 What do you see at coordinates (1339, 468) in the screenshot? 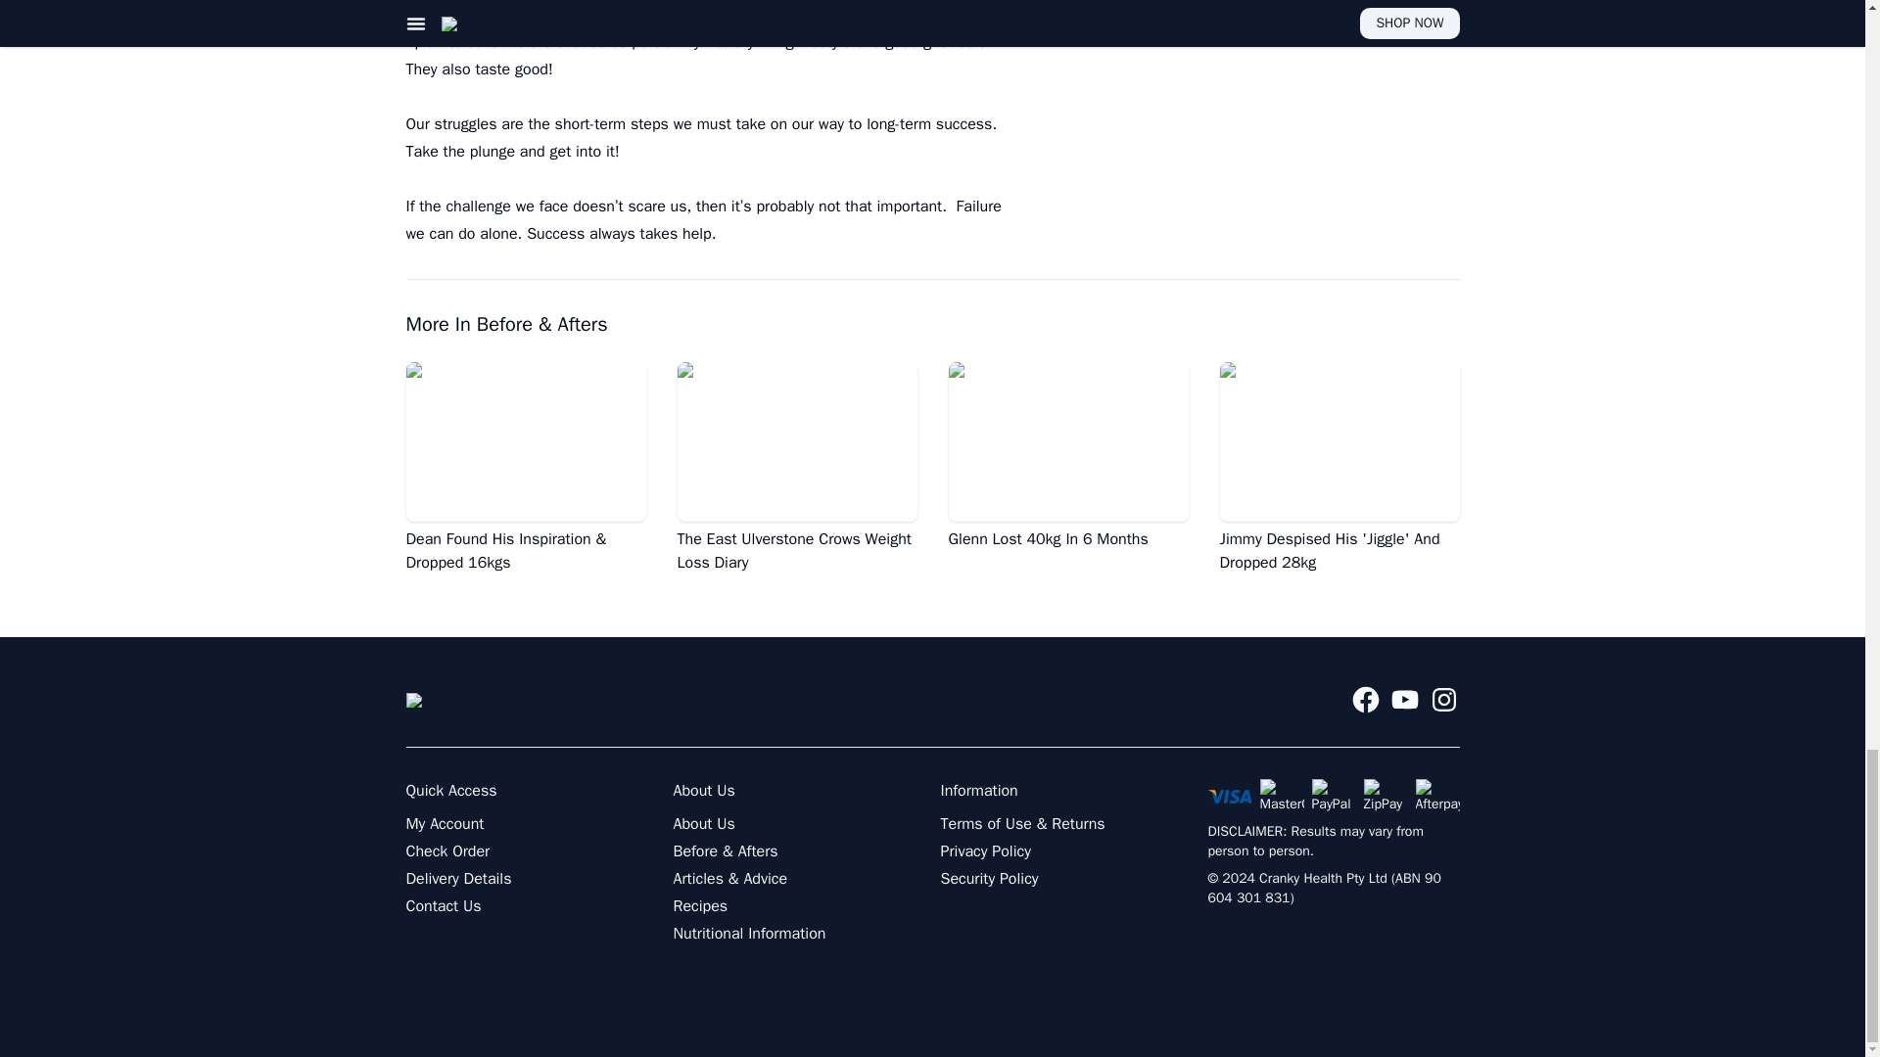
I see `Jimmy Despised His 'Jiggle' And Dropped 28kg` at bounding box center [1339, 468].